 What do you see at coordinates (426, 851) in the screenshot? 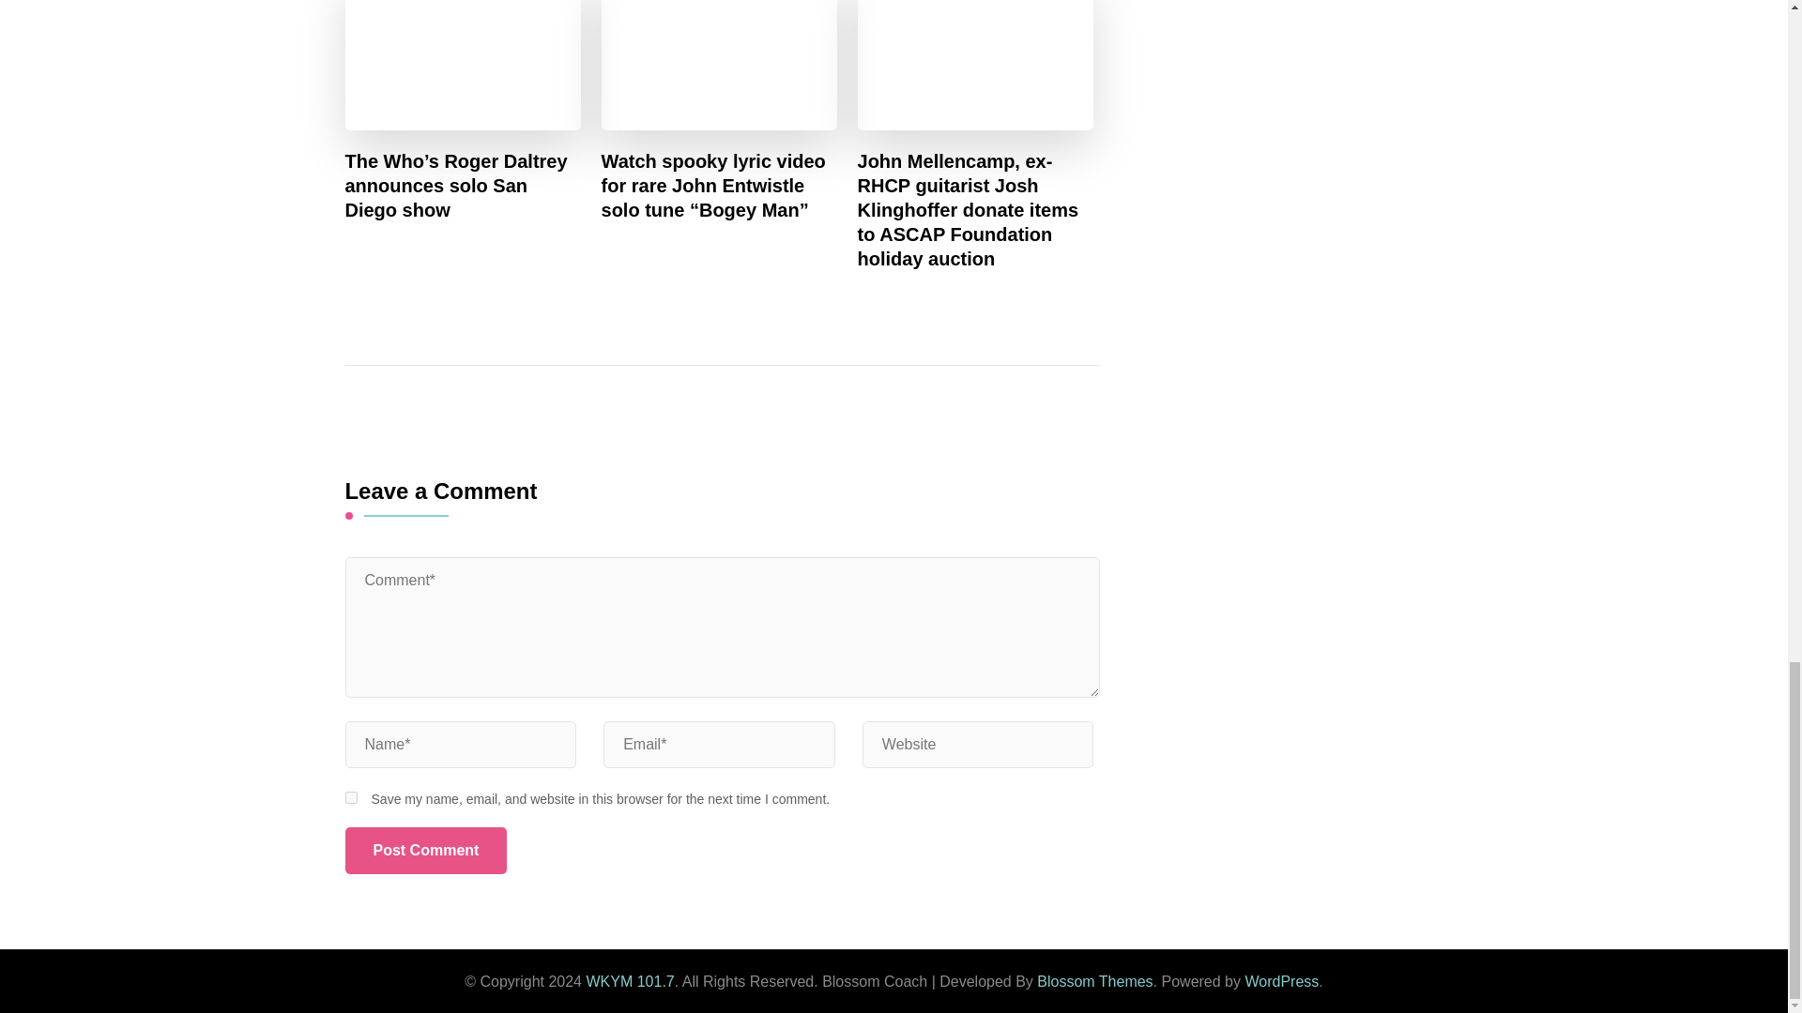
I see `Post Comment` at bounding box center [426, 851].